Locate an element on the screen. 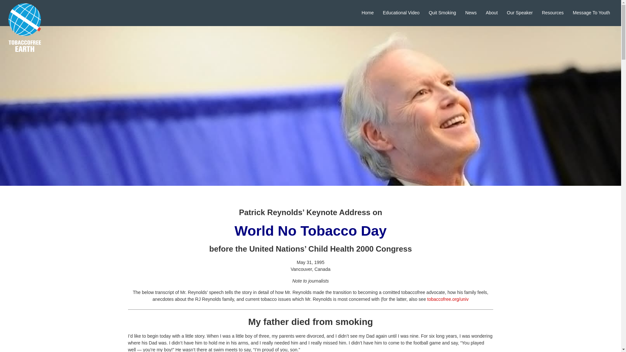 The width and height of the screenshot is (626, 352). Quit Smoking is located at coordinates (442, 13).